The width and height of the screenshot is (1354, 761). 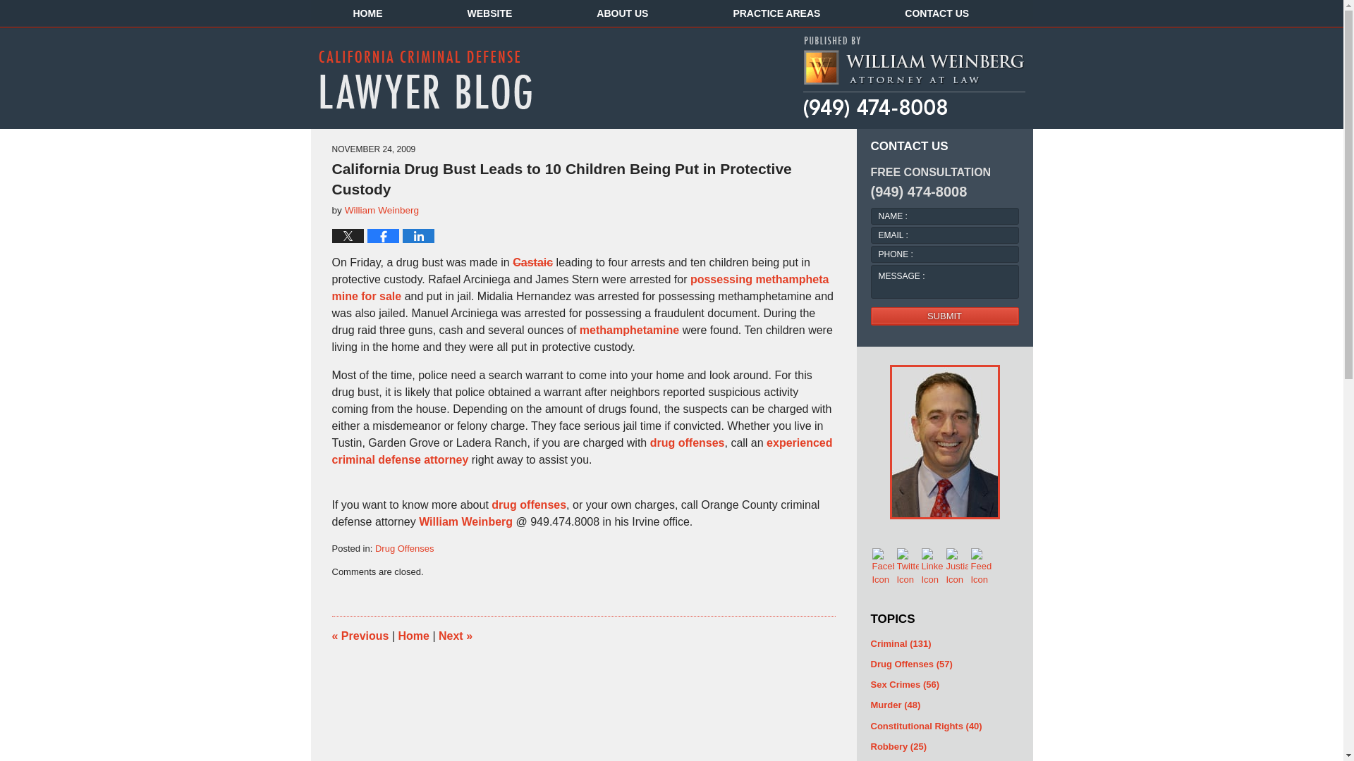 I want to click on Drug Offenses, so click(x=405, y=548).